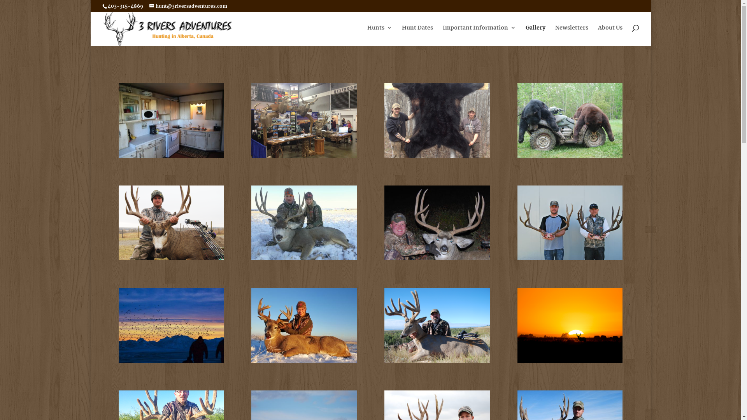  I want to click on CSC_0952, so click(570, 258).